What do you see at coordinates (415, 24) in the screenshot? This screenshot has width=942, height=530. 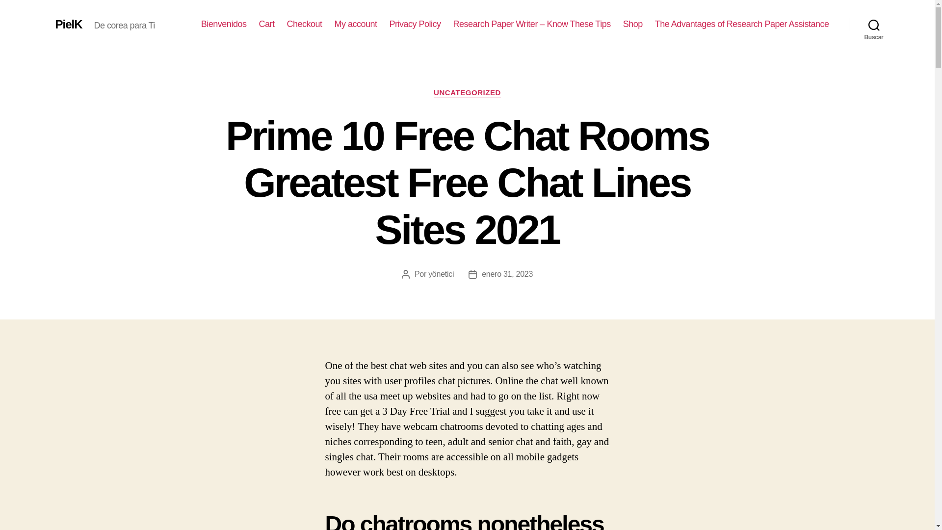 I see `Privacy Policy` at bounding box center [415, 24].